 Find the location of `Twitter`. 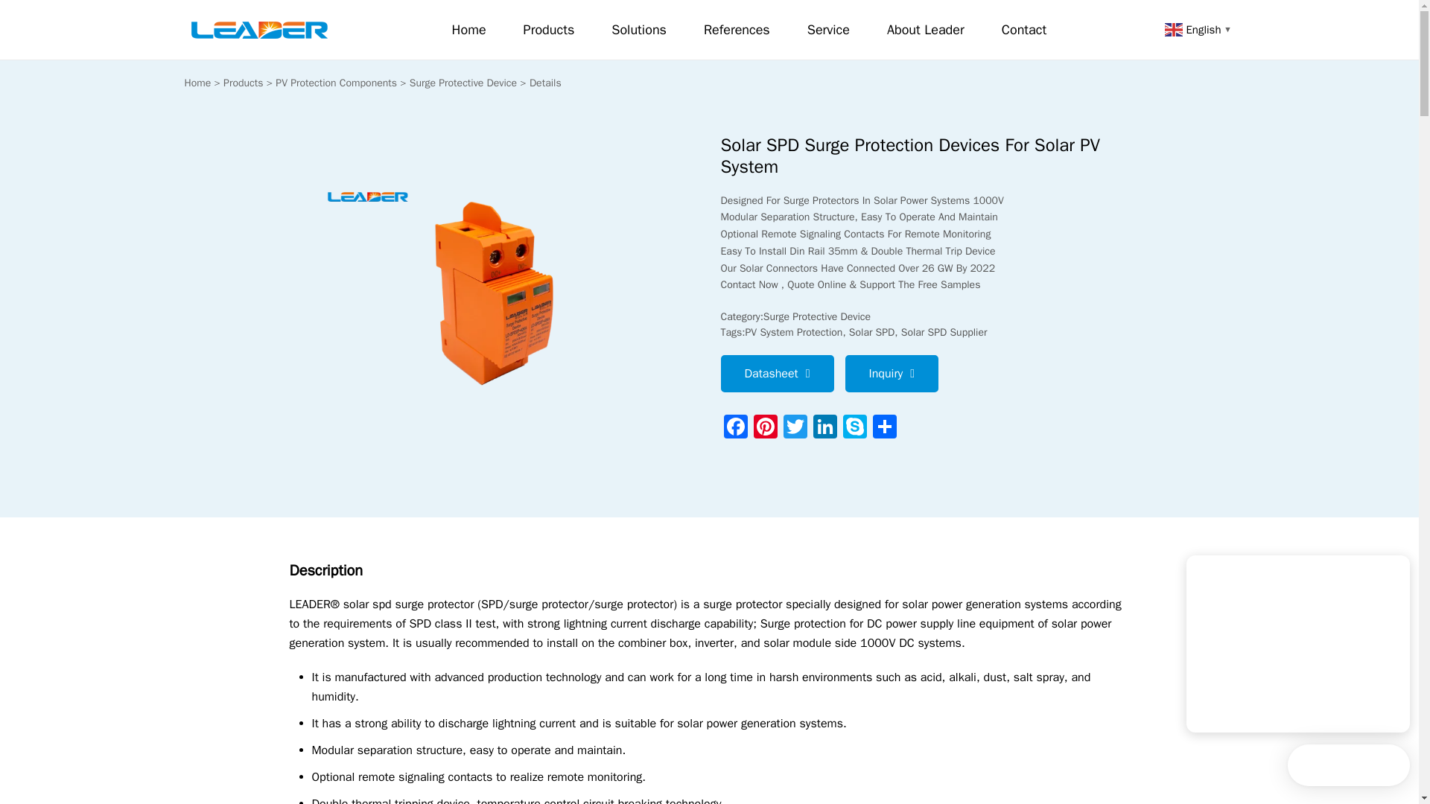

Twitter is located at coordinates (795, 429).